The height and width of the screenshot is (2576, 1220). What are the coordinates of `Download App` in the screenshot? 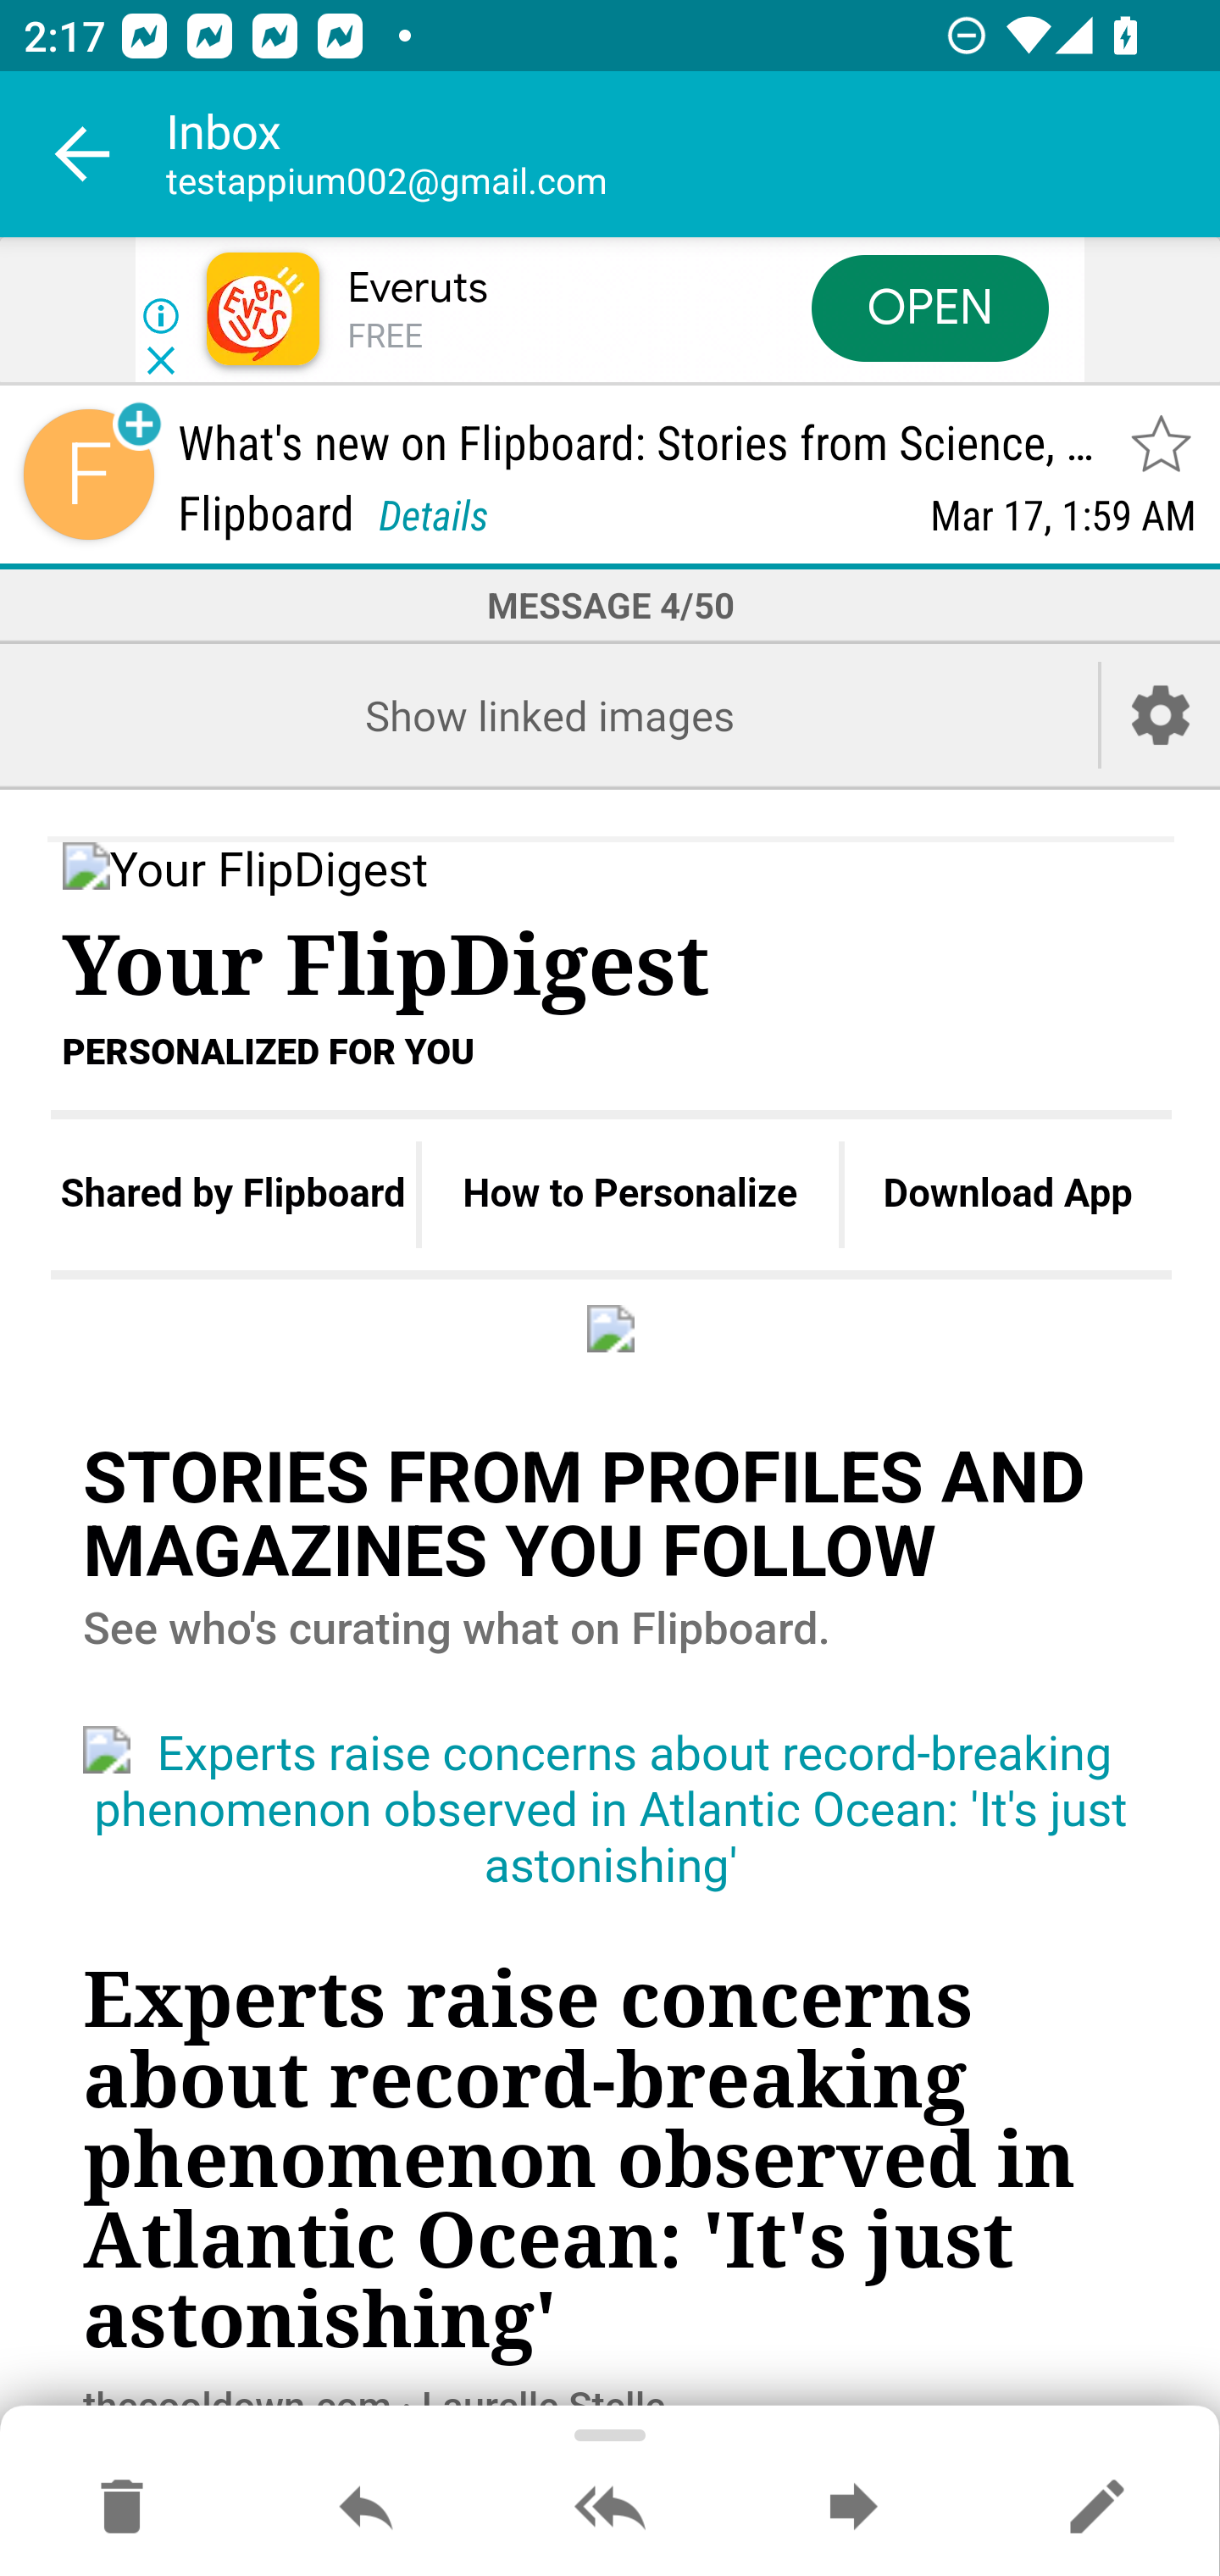 It's located at (1008, 1195).